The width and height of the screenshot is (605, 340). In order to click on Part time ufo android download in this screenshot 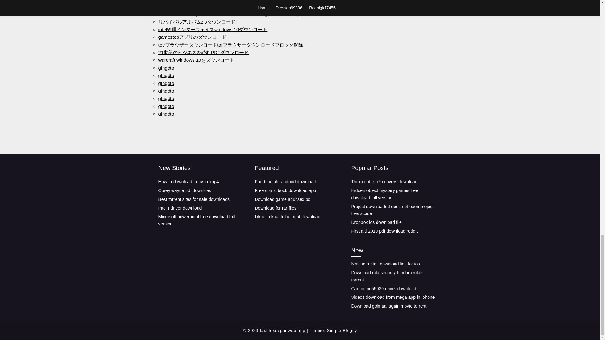, I will do `click(285, 182)`.